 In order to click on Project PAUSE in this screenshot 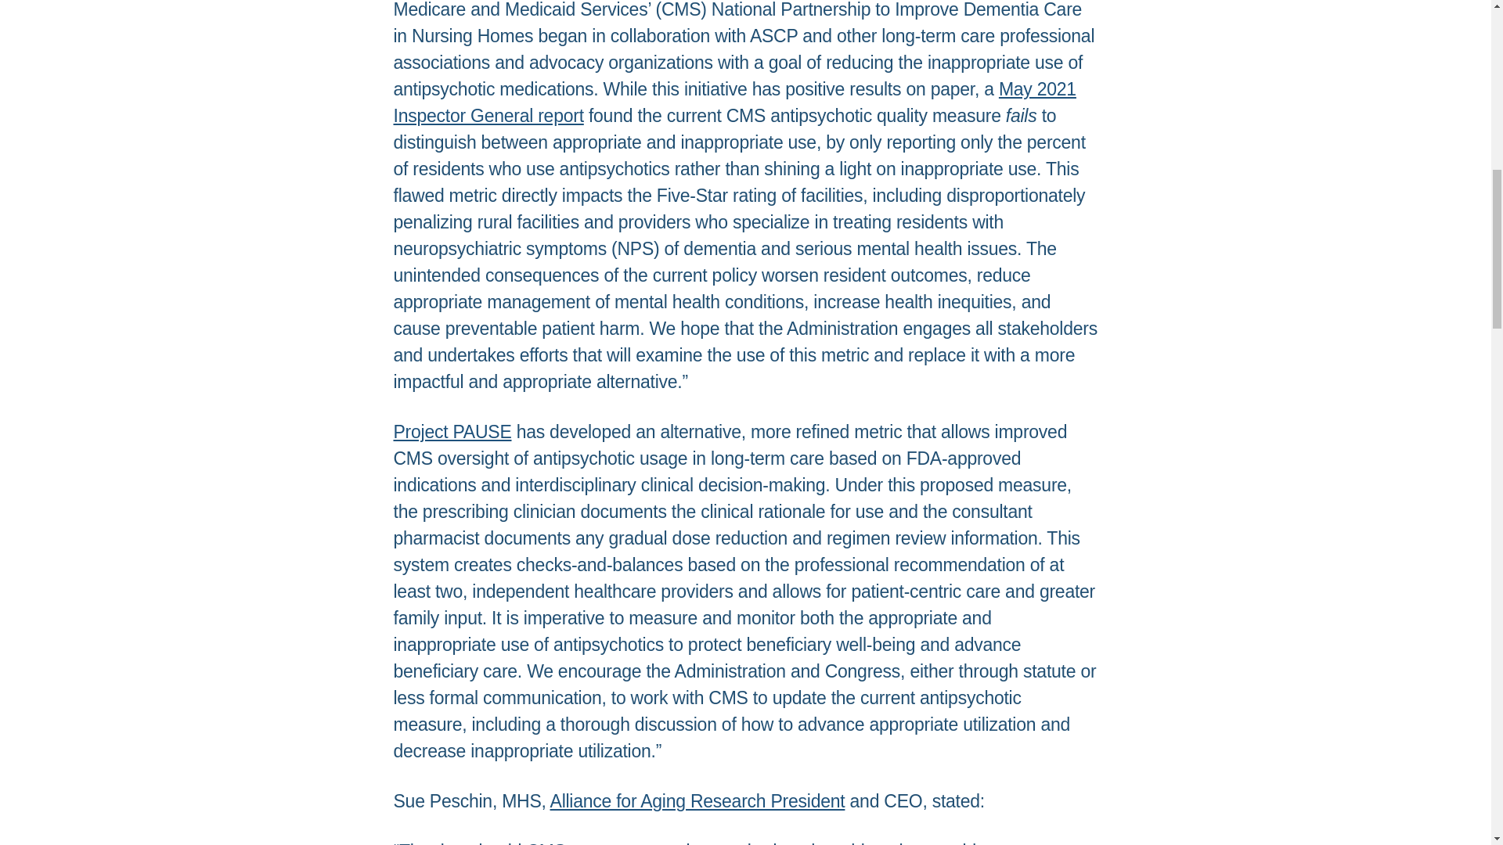, I will do `click(451, 431)`.